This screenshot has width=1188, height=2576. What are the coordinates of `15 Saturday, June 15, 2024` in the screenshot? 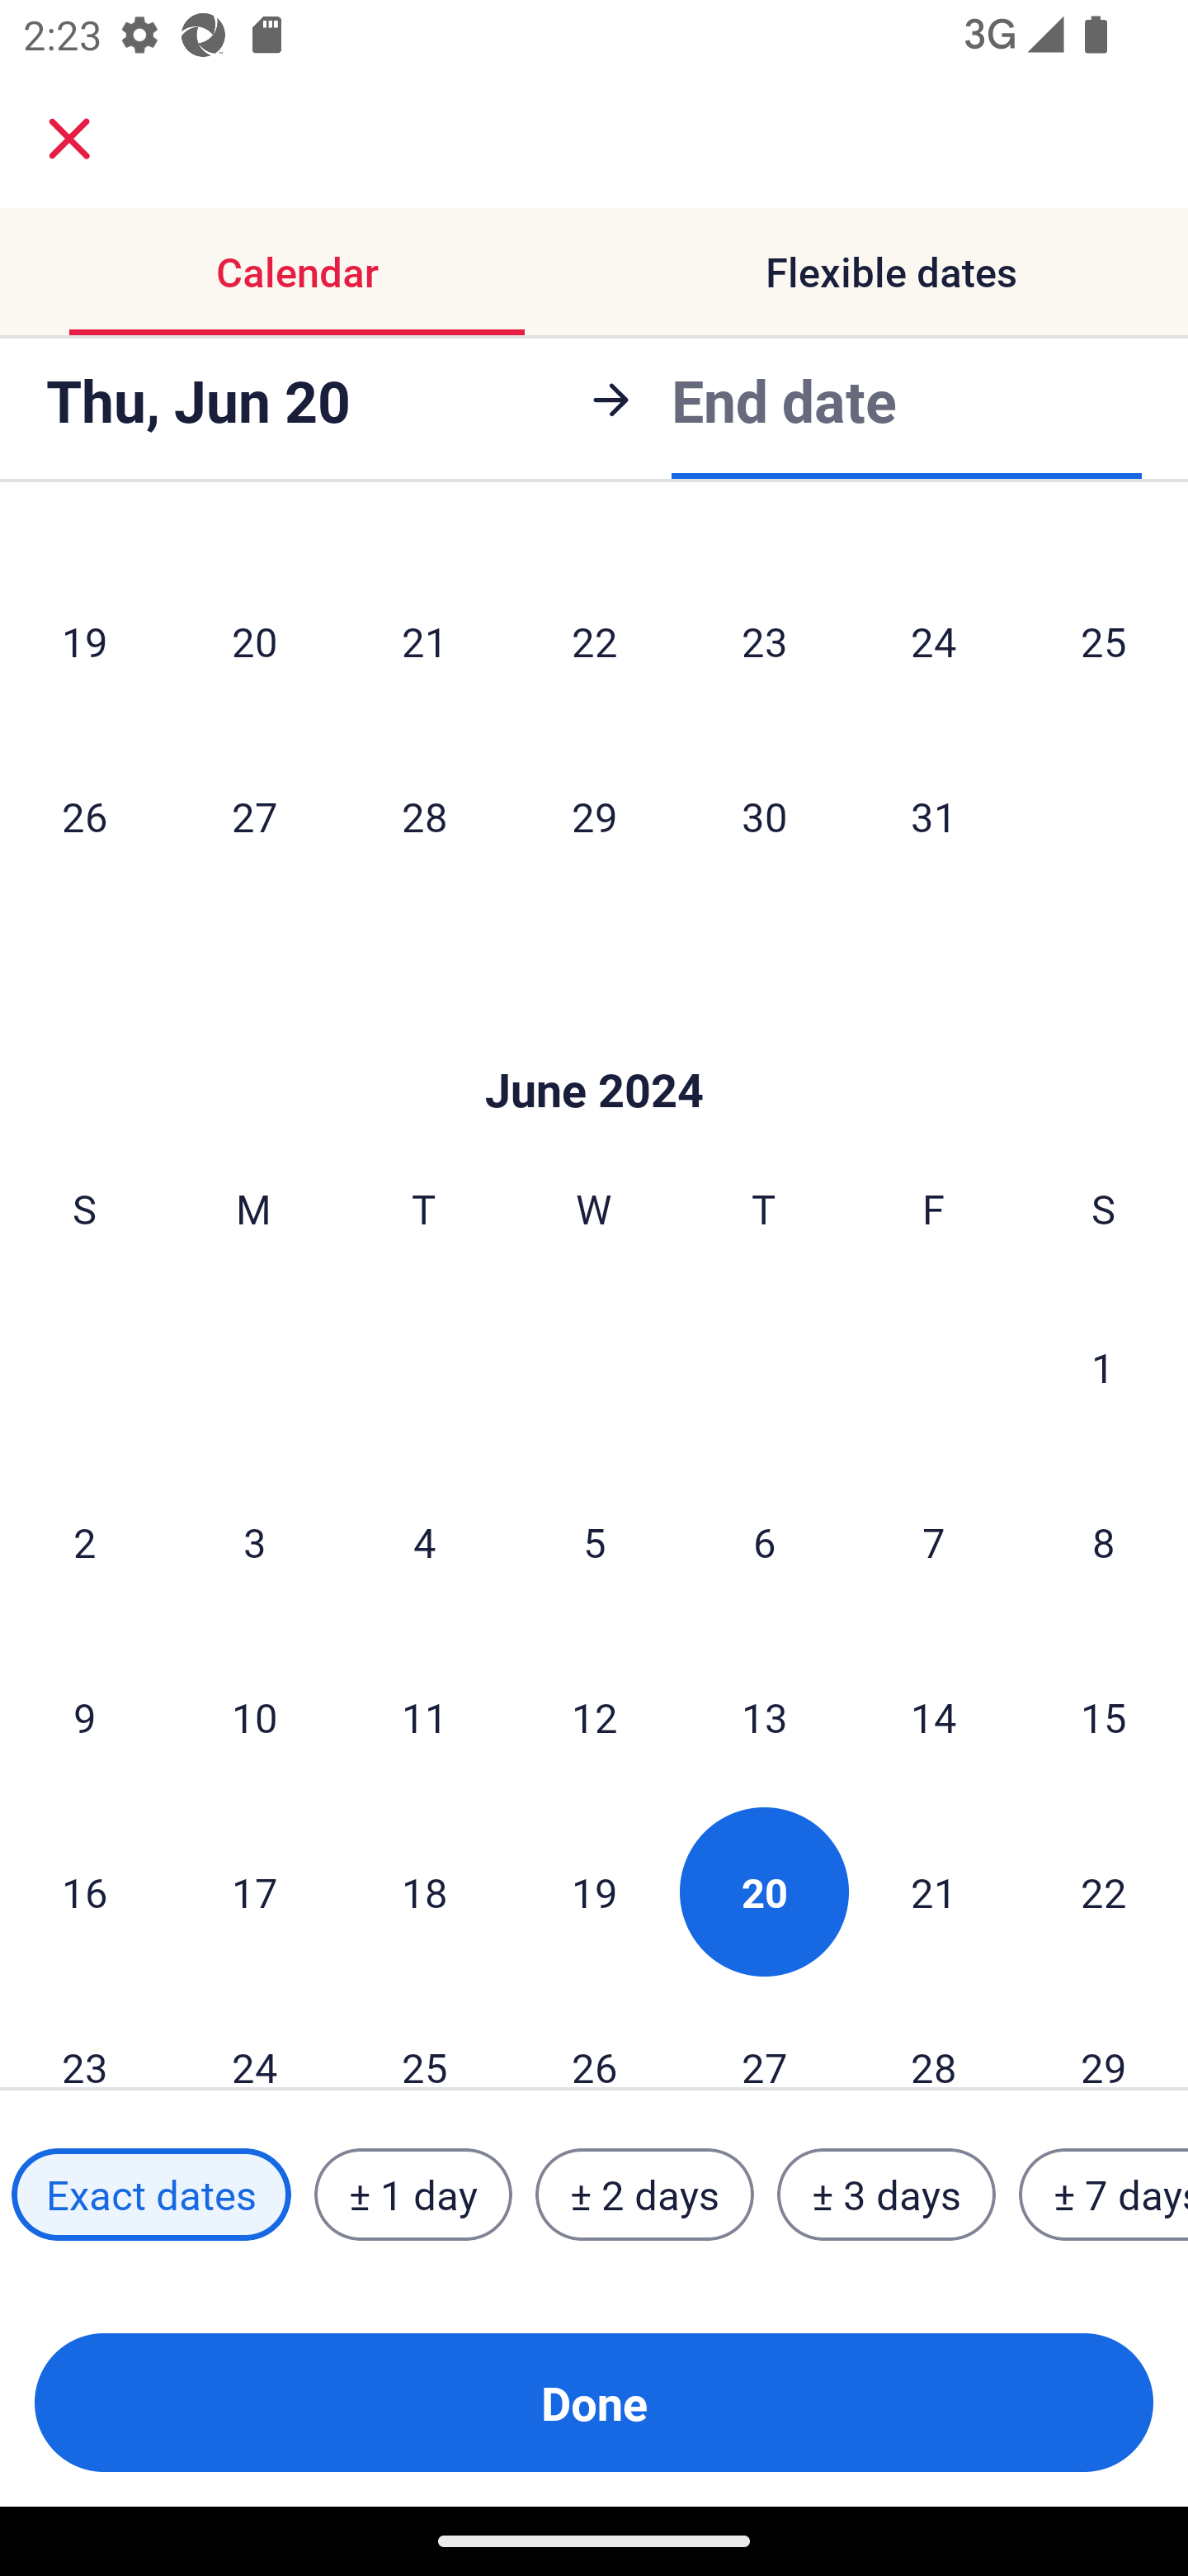 It's located at (1104, 1717).